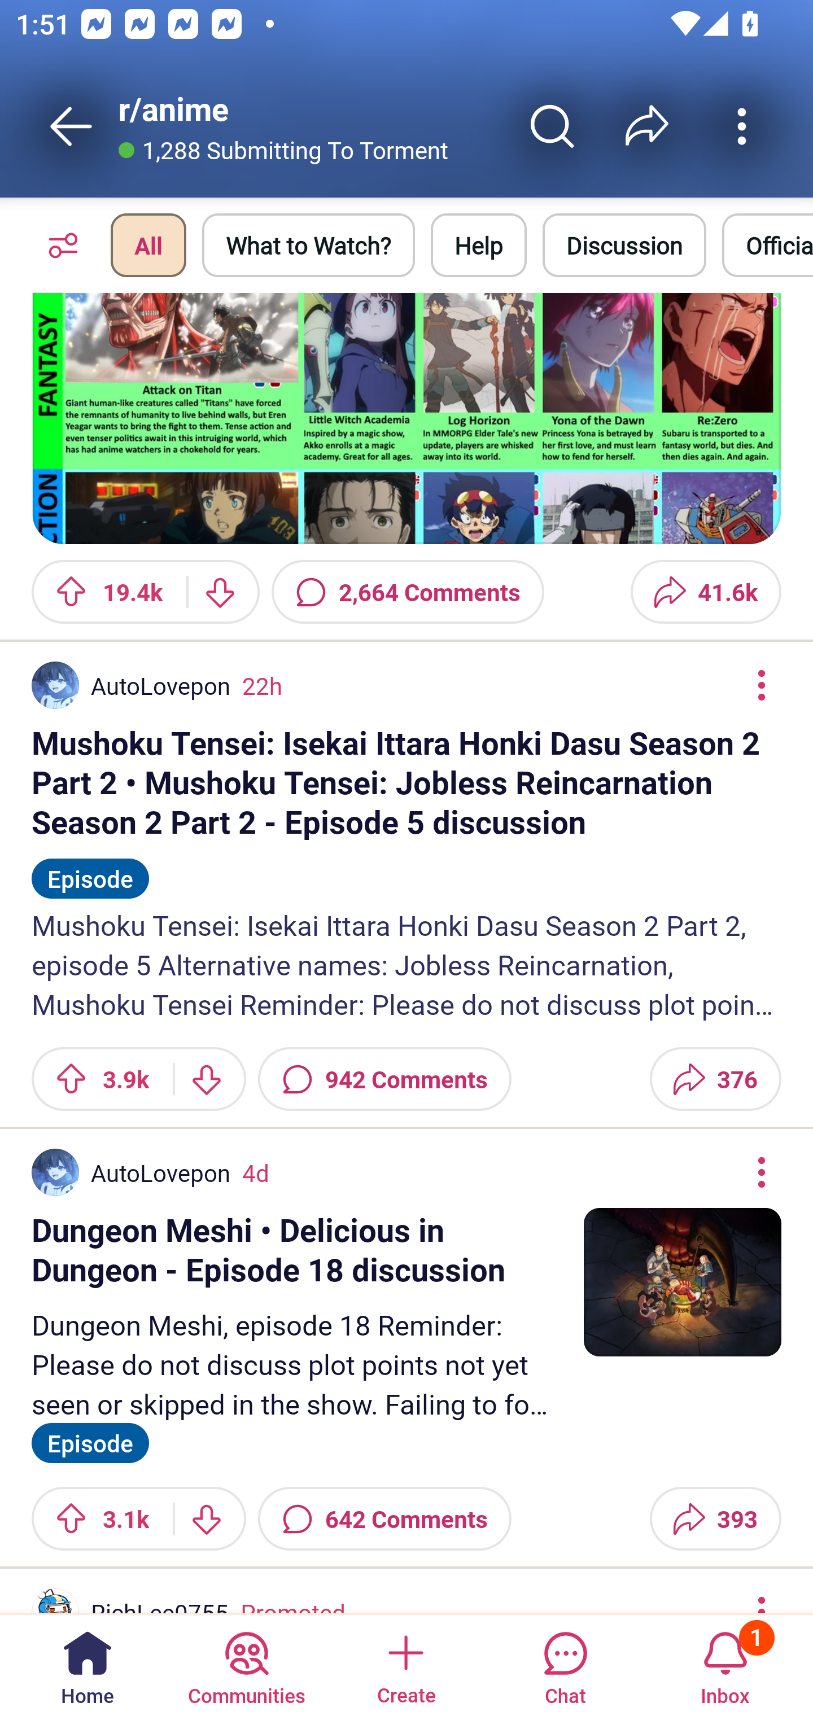 The height and width of the screenshot is (1716, 813). What do you see at coordinates (405, 1664) in the screenshot?
I see `Create a post Create` at bounding box center [405, 1664].